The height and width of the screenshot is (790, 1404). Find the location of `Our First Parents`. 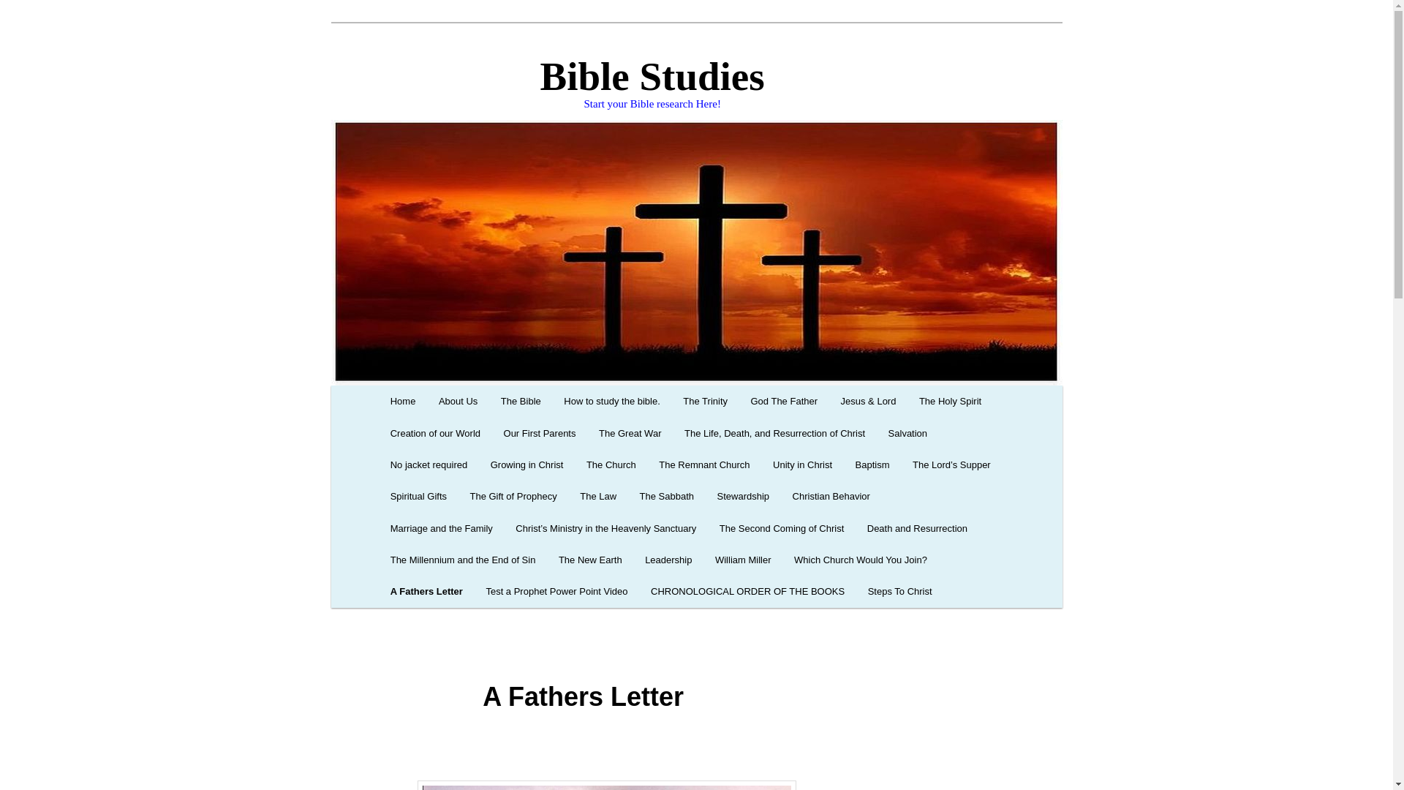

Our First Parents is located at coordinates (540, 433).